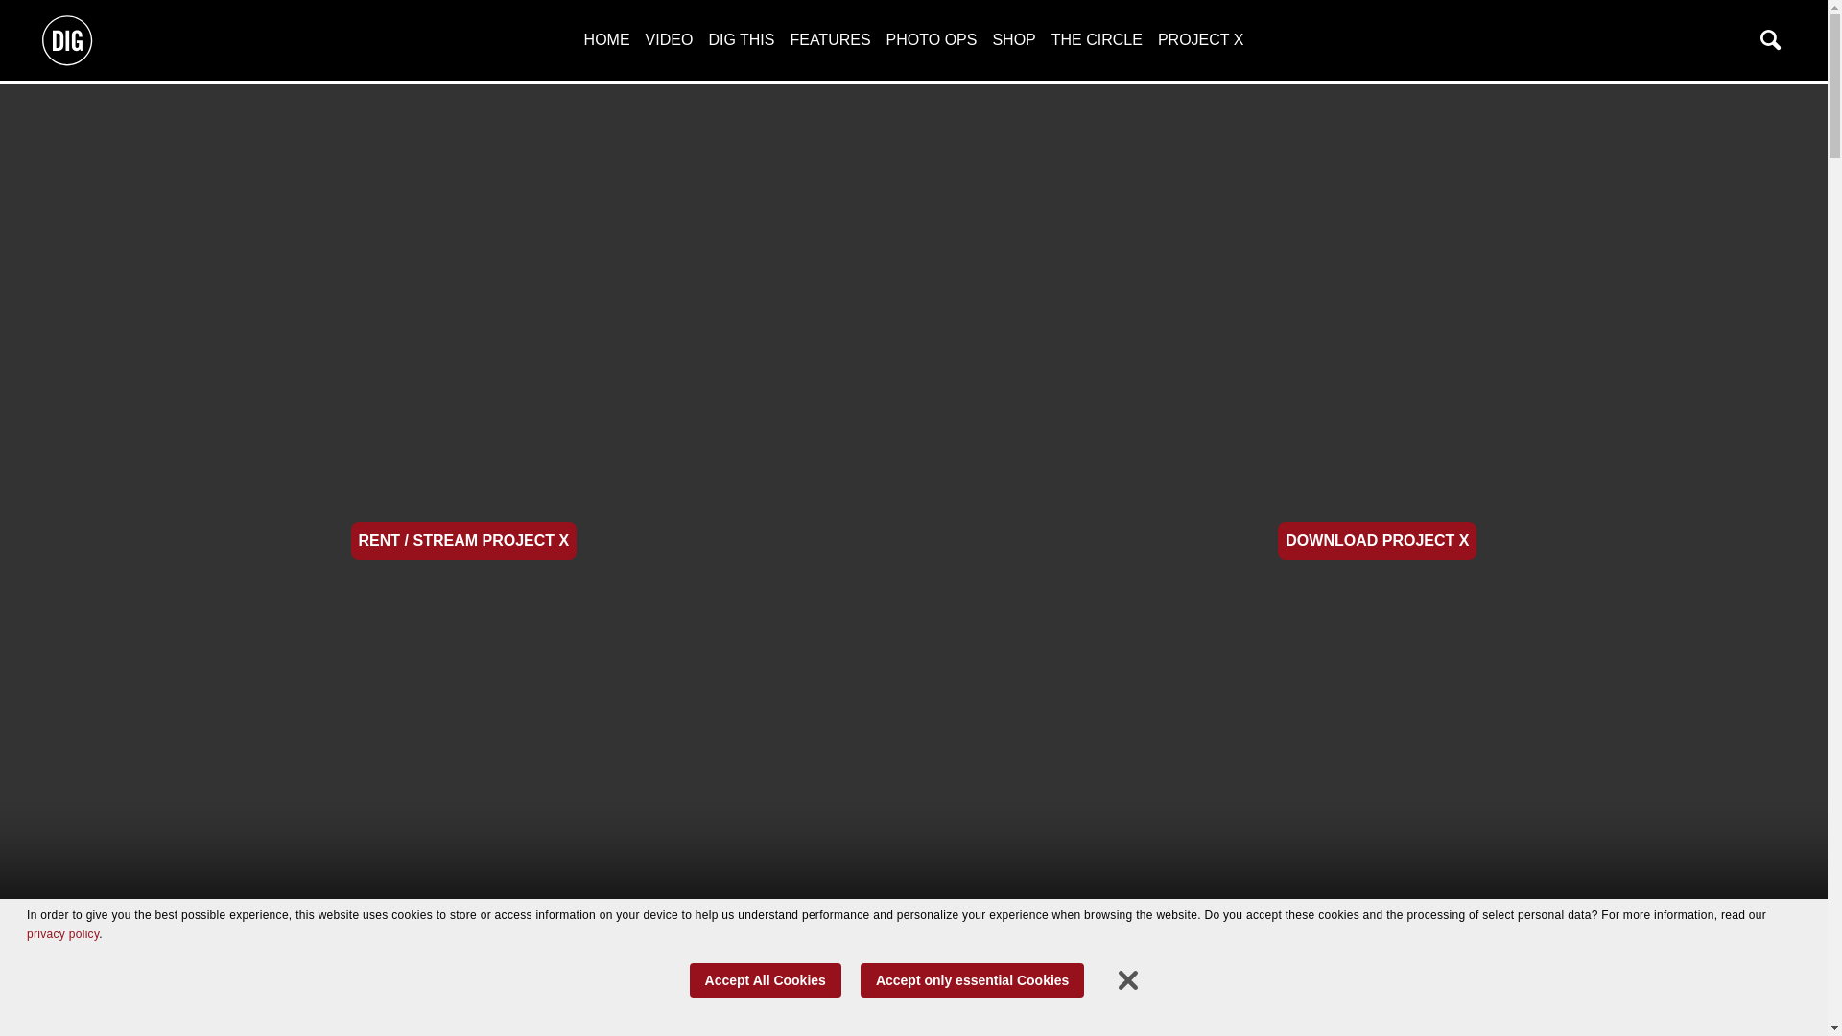 The width and height of the screenshot is (1842, 1036). Describe the element at coordinates (1378, 541) in the screenshot. I see `DOWNLOAD PROJECT X` at that location.